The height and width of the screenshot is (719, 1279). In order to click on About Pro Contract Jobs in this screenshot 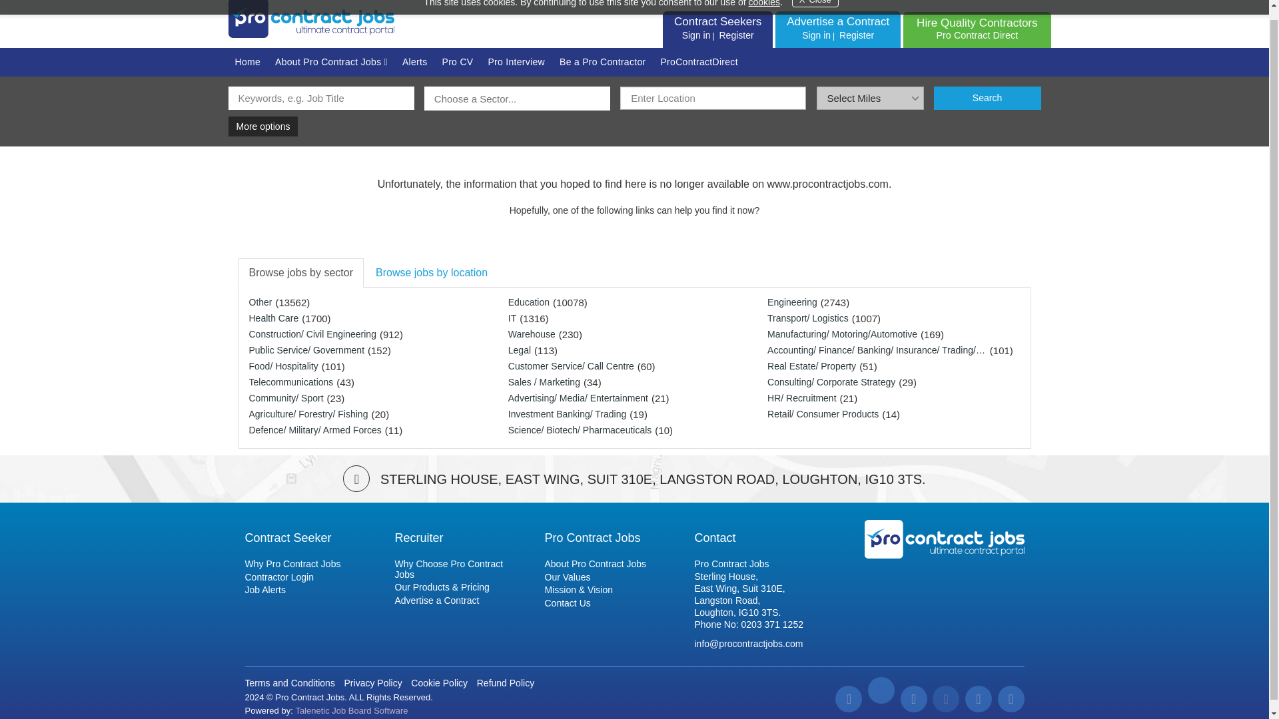, I will do `click(331, 63)`.